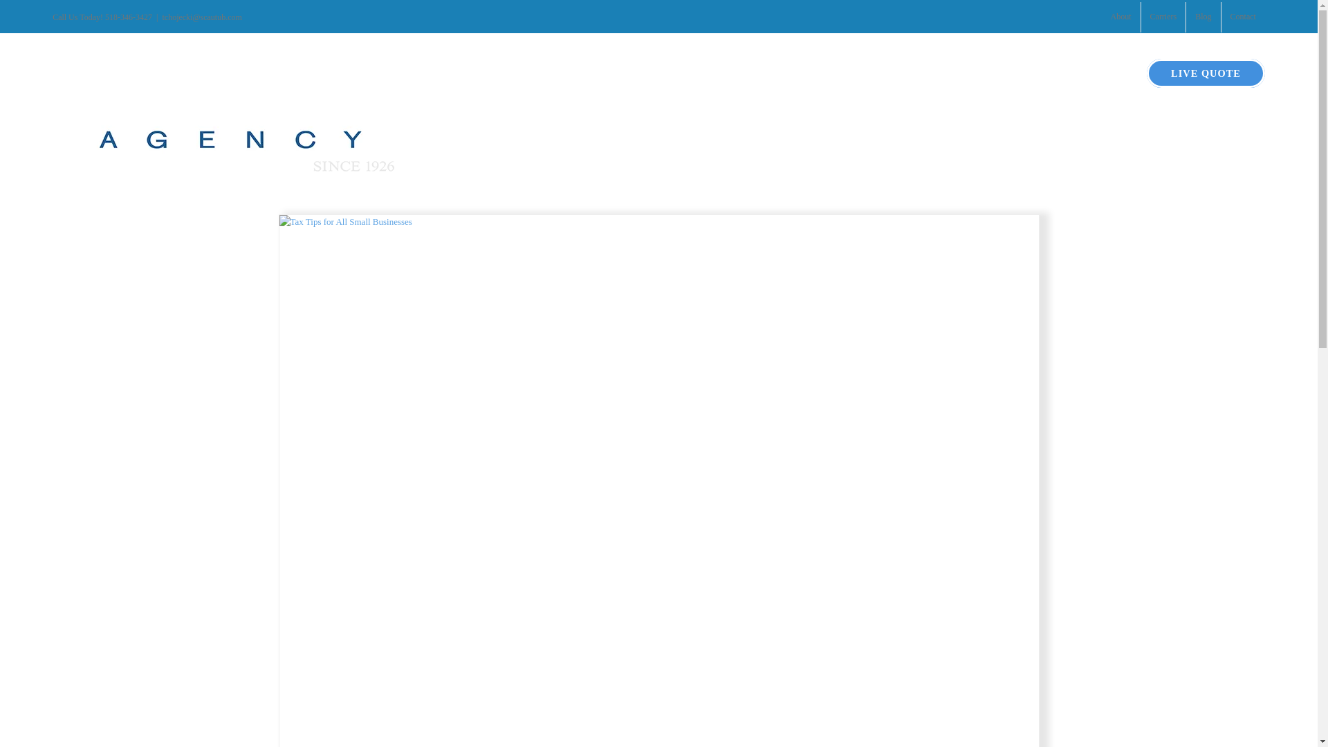 Image resolution: width=1328 pixels, height=747 pixels. What do you see at coordinates (129, 17) in the screenshot?
I see `518-346-3427` at bounding box center [129, 17].